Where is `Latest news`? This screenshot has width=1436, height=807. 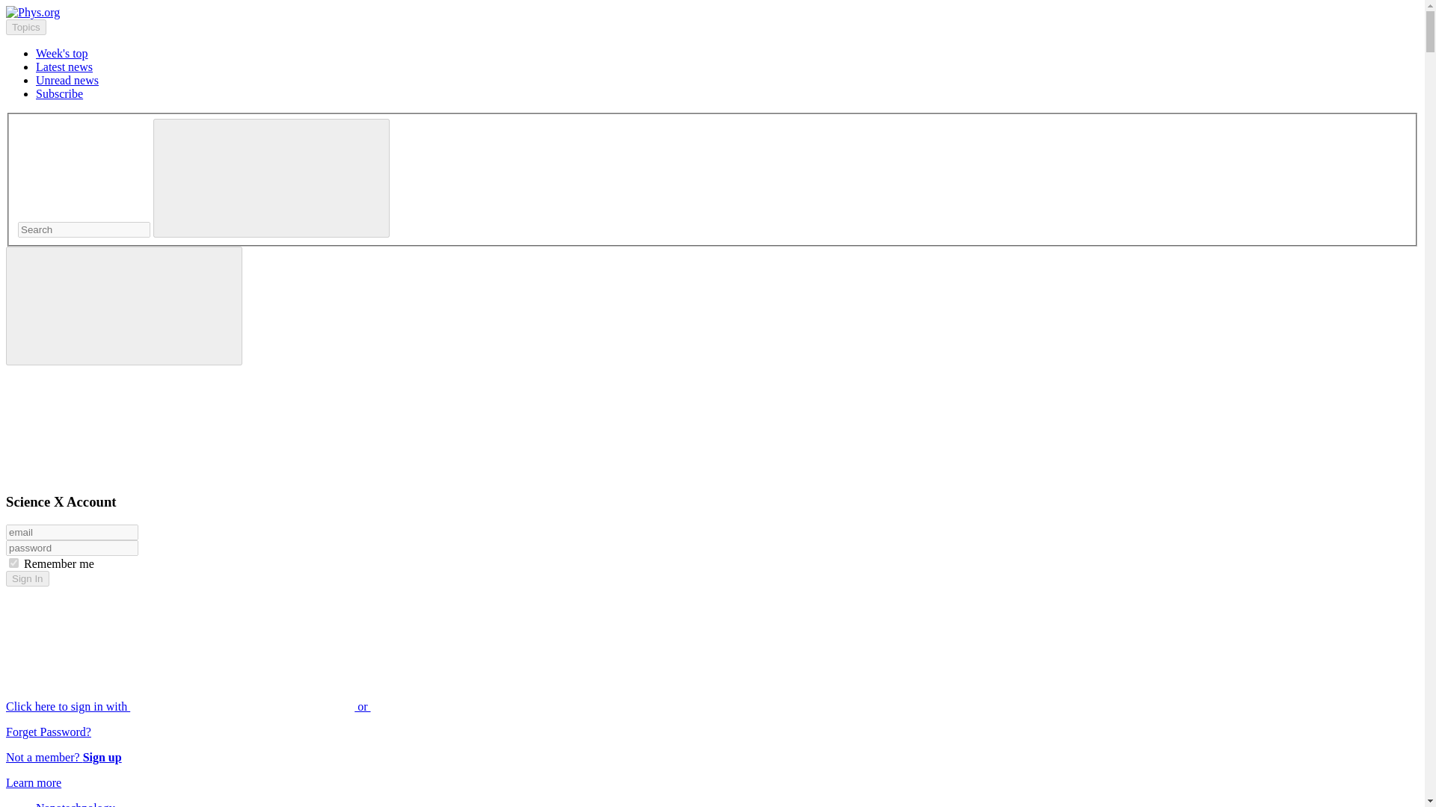 Latest news is located at coordinates (64, 67).